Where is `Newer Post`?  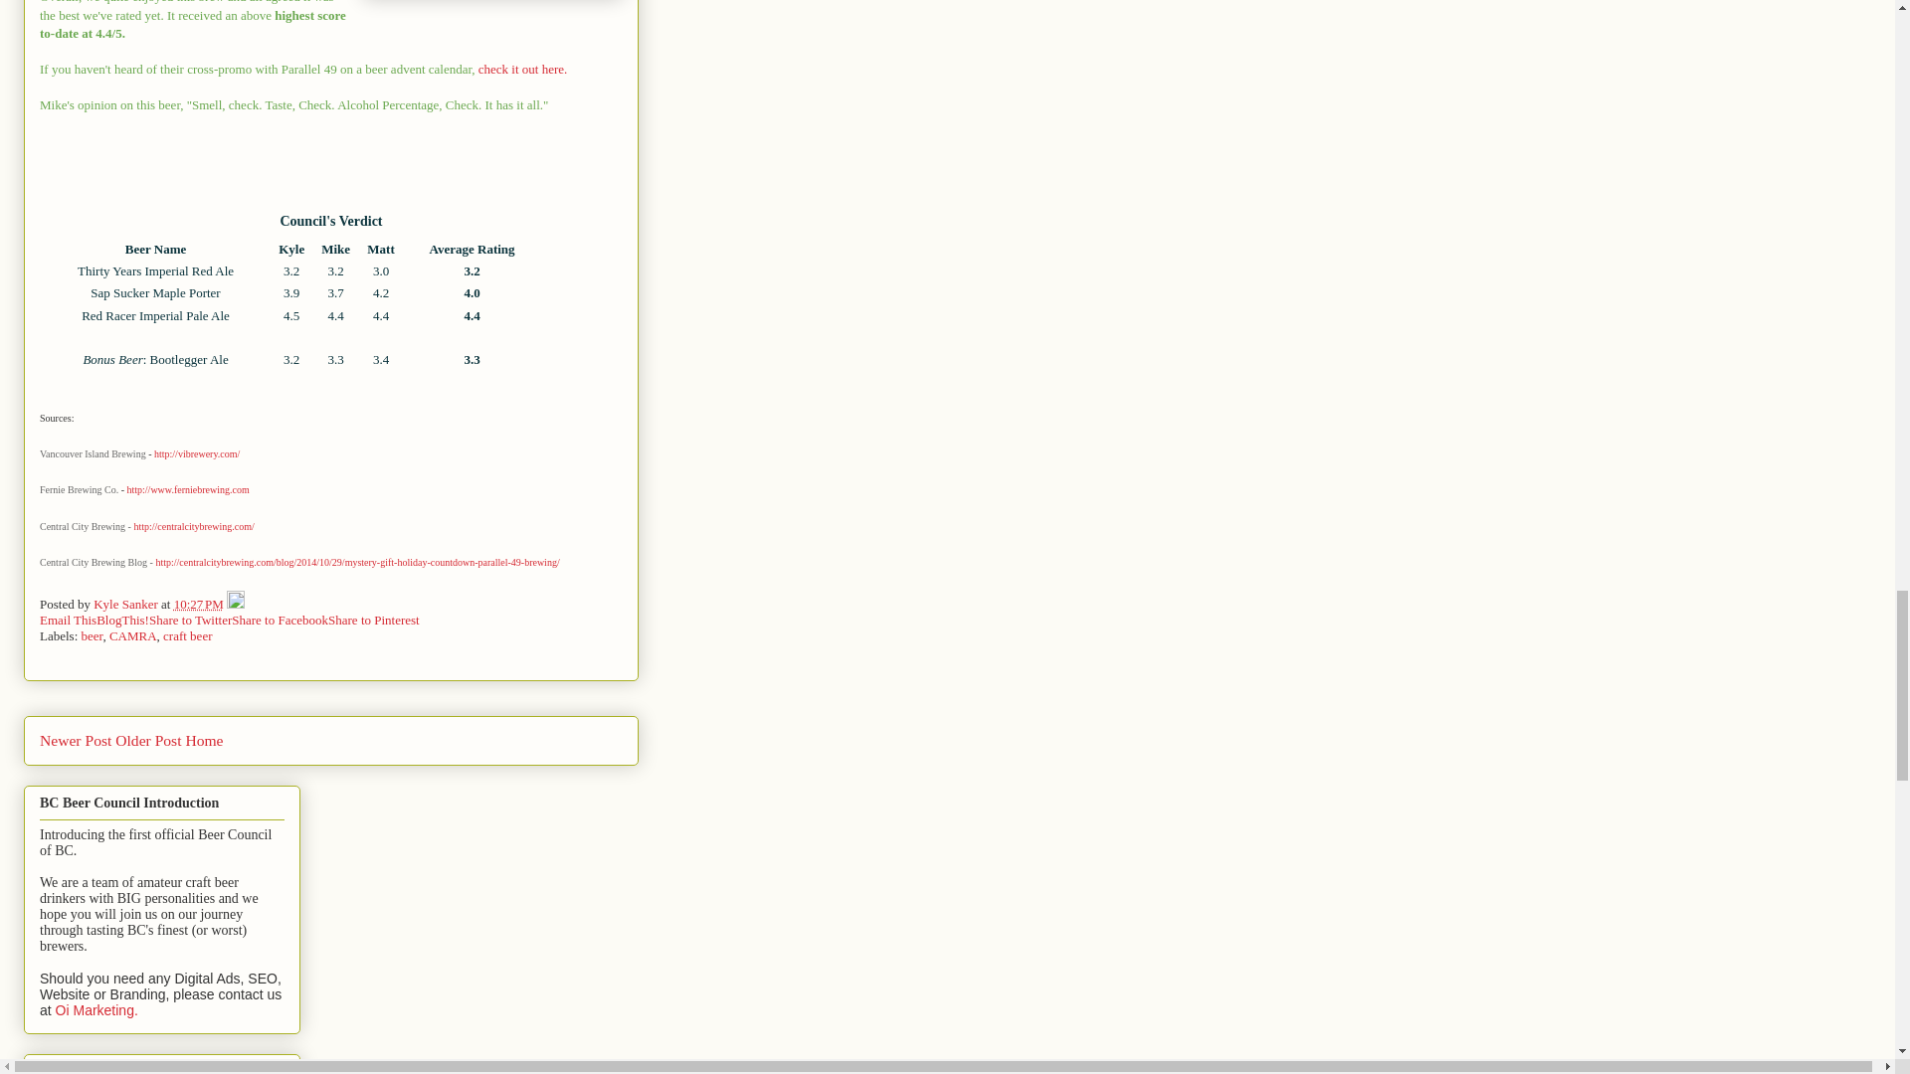
Newer Post is located at coordinates (76, 740).